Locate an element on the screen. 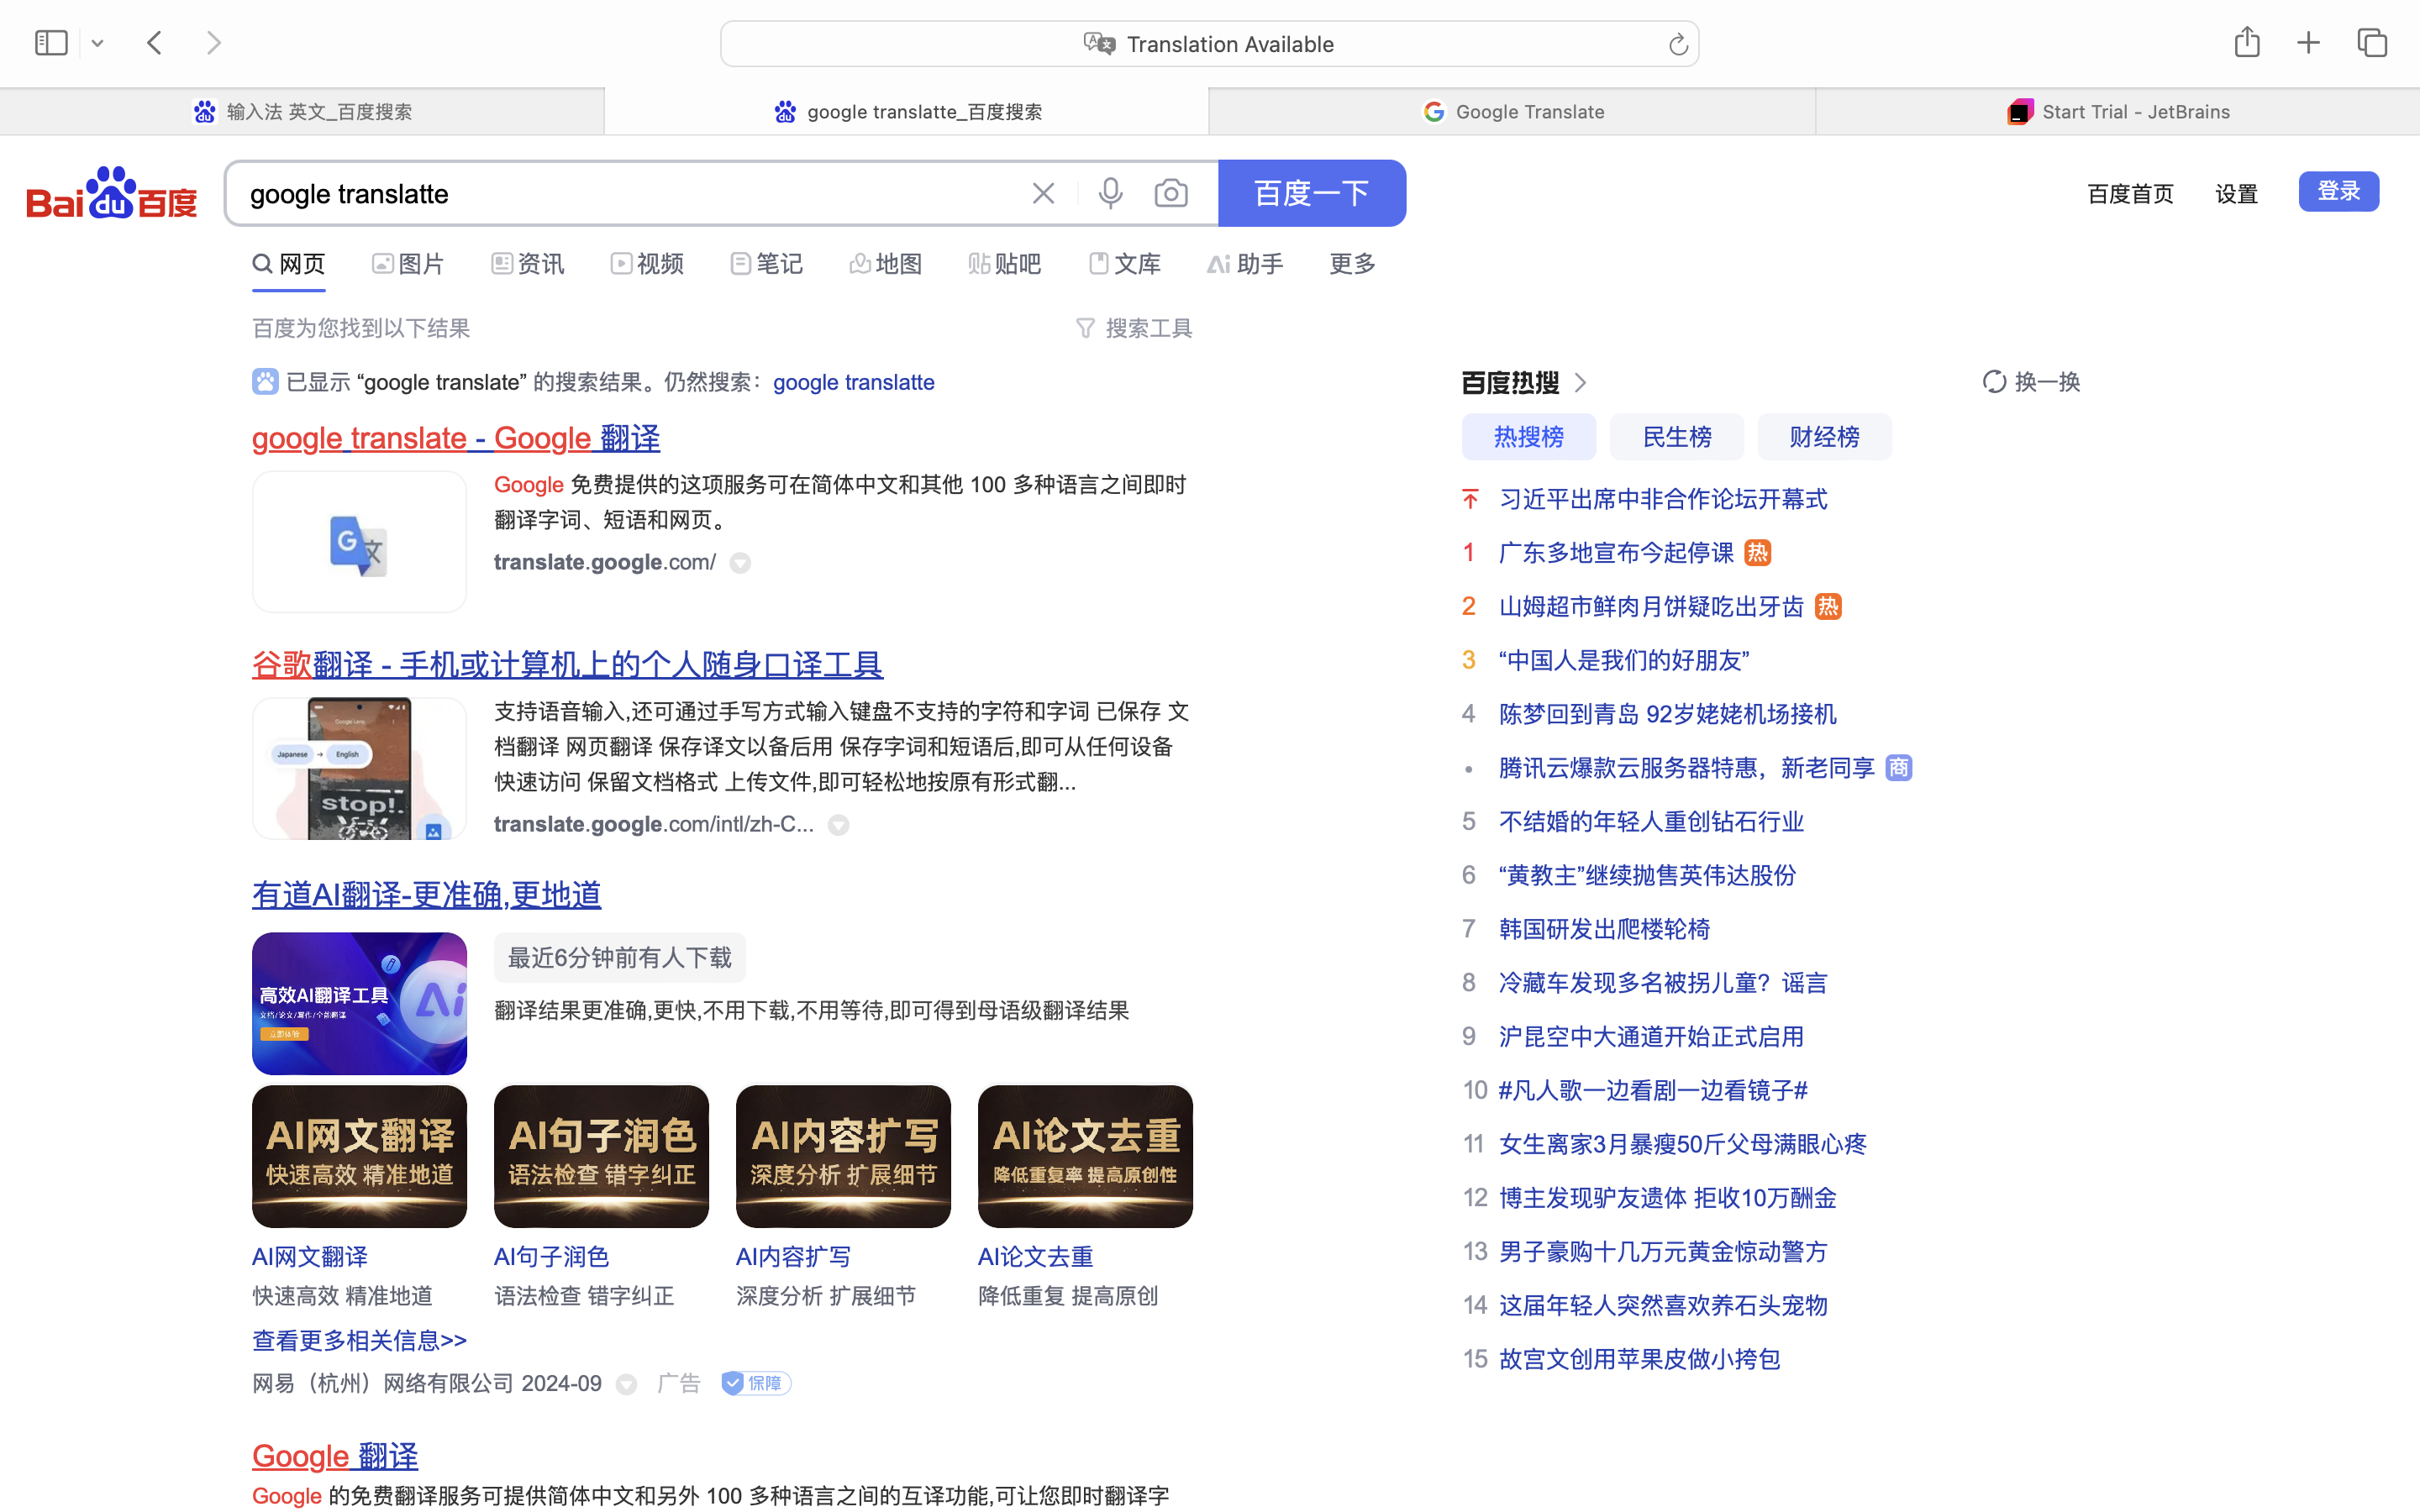   is located at coordinates (980, 264).